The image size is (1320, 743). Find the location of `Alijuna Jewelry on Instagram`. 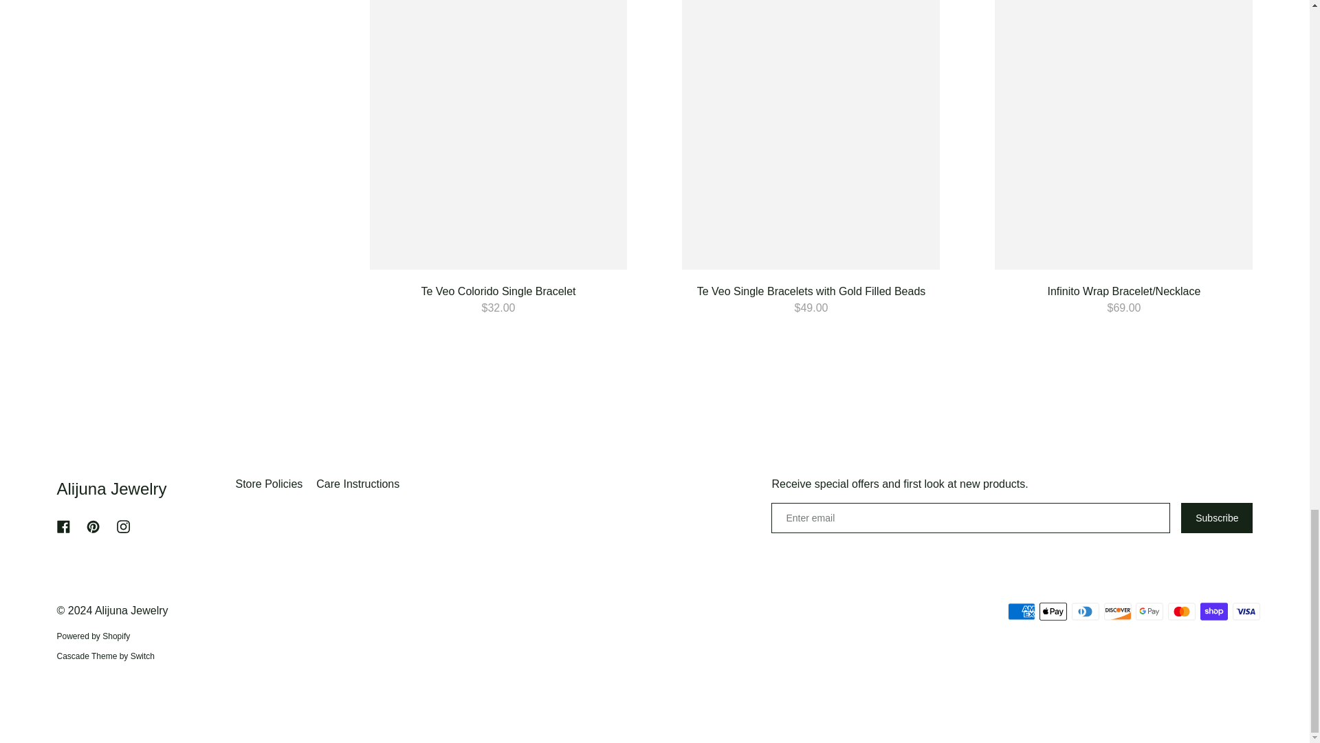

Alijuna Jewelry on Instagram is located at coordinates (123, 527).